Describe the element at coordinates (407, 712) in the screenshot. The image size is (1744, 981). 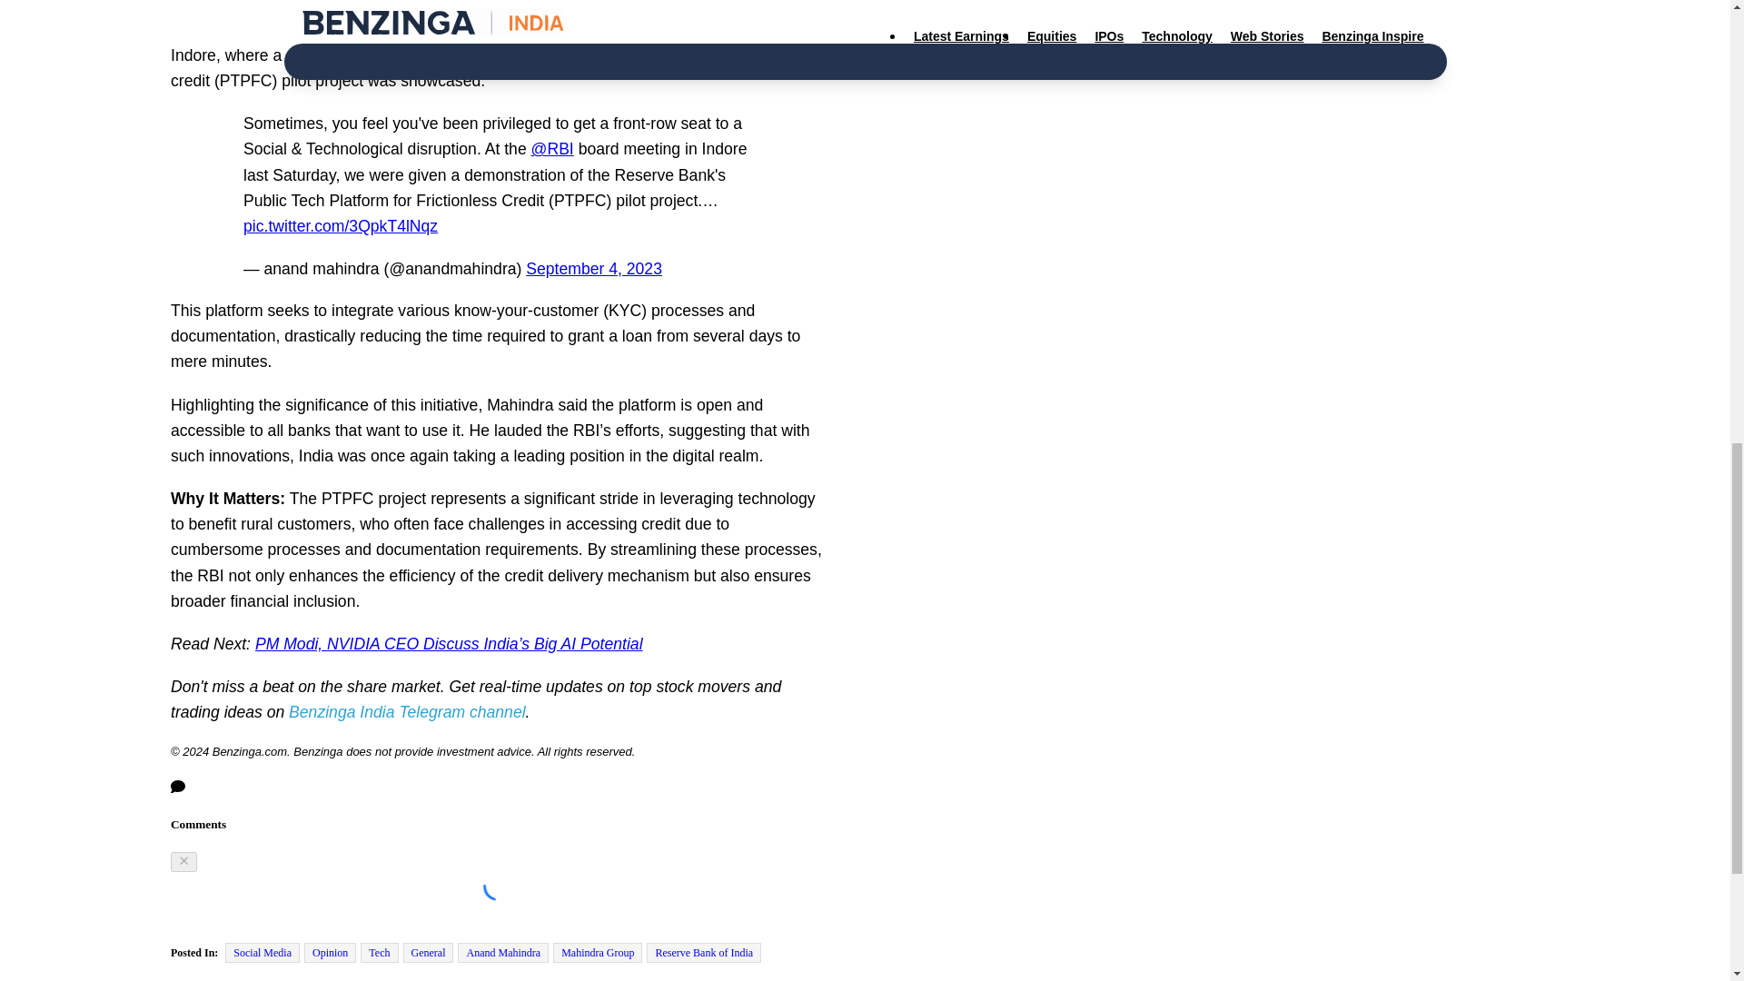
I see `Benzinga India Telegram channel` at that location.